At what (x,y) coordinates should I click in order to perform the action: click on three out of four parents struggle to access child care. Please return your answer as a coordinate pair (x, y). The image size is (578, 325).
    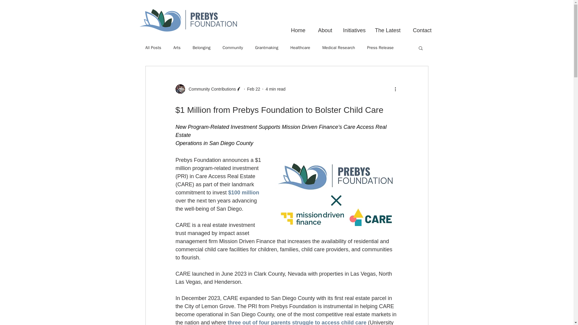
    Looking at the image, I should click on (297, 322).